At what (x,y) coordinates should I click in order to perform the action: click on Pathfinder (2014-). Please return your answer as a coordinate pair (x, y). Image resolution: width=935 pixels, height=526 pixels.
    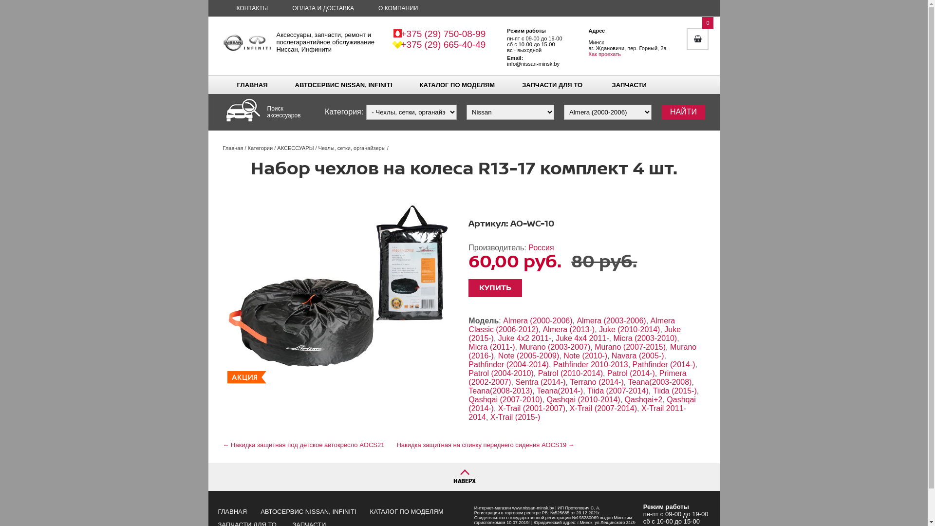
    Looking at the image, I should click on (664, 364).